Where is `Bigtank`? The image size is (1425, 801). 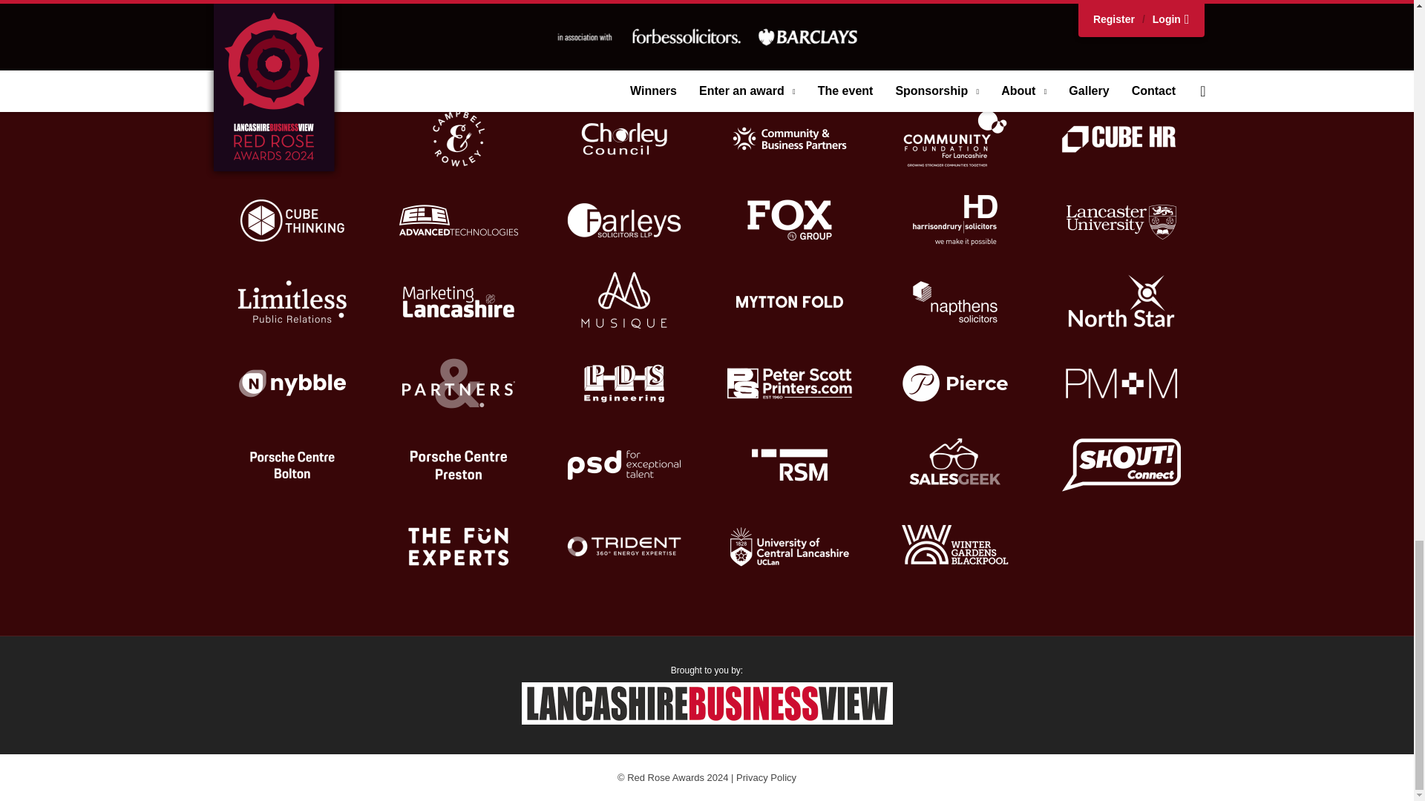
Bigtank is located at coordinates (790, 56).